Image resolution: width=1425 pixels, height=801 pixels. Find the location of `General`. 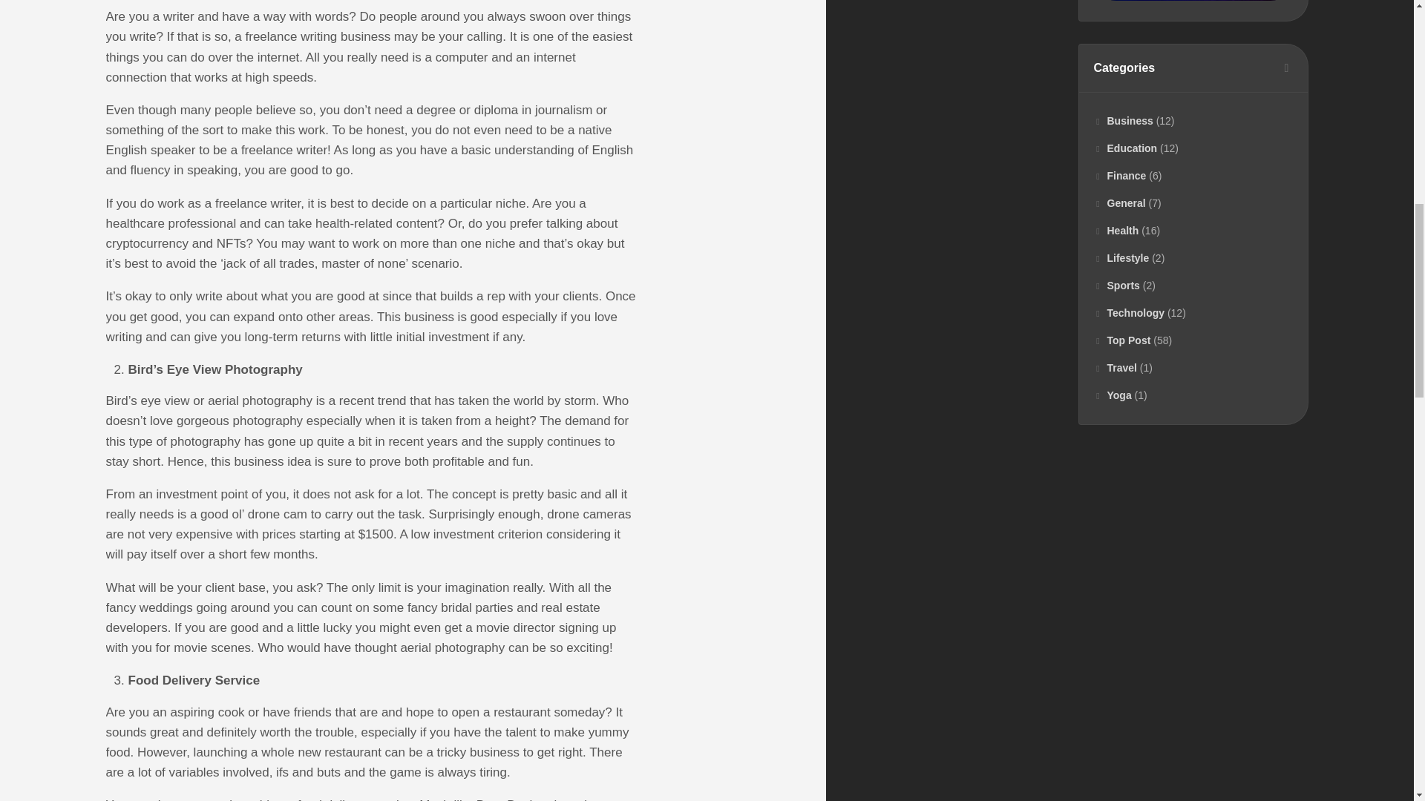

General is located at coordinates (1119, 202).